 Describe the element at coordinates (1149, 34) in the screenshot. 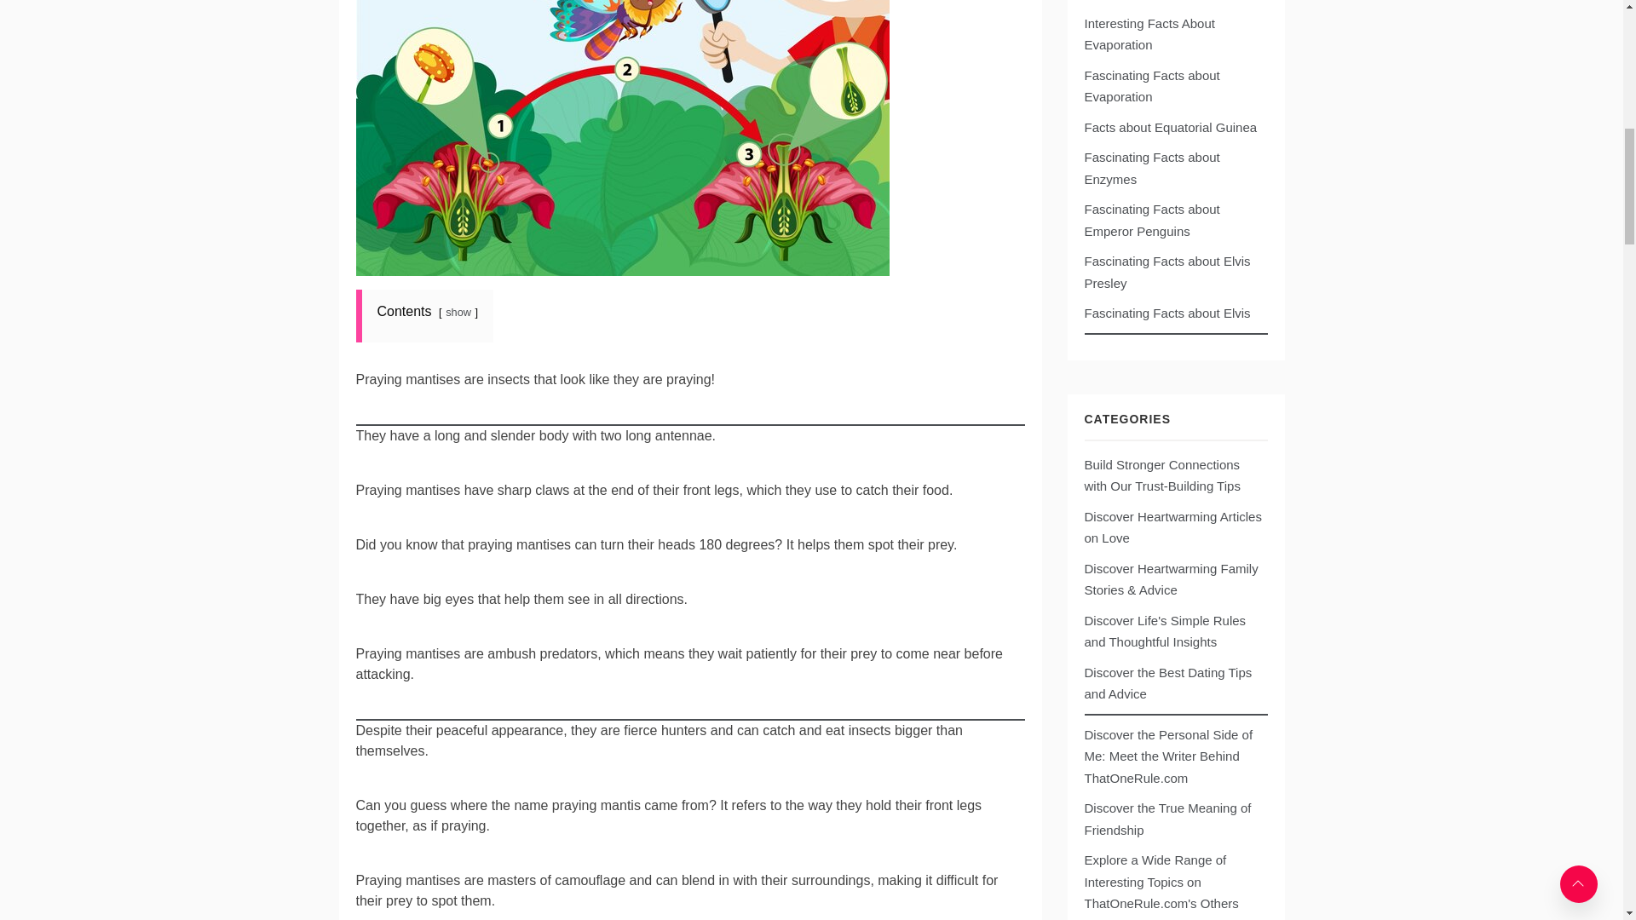

I see `Interesting Facts About Evaporation` at that location.